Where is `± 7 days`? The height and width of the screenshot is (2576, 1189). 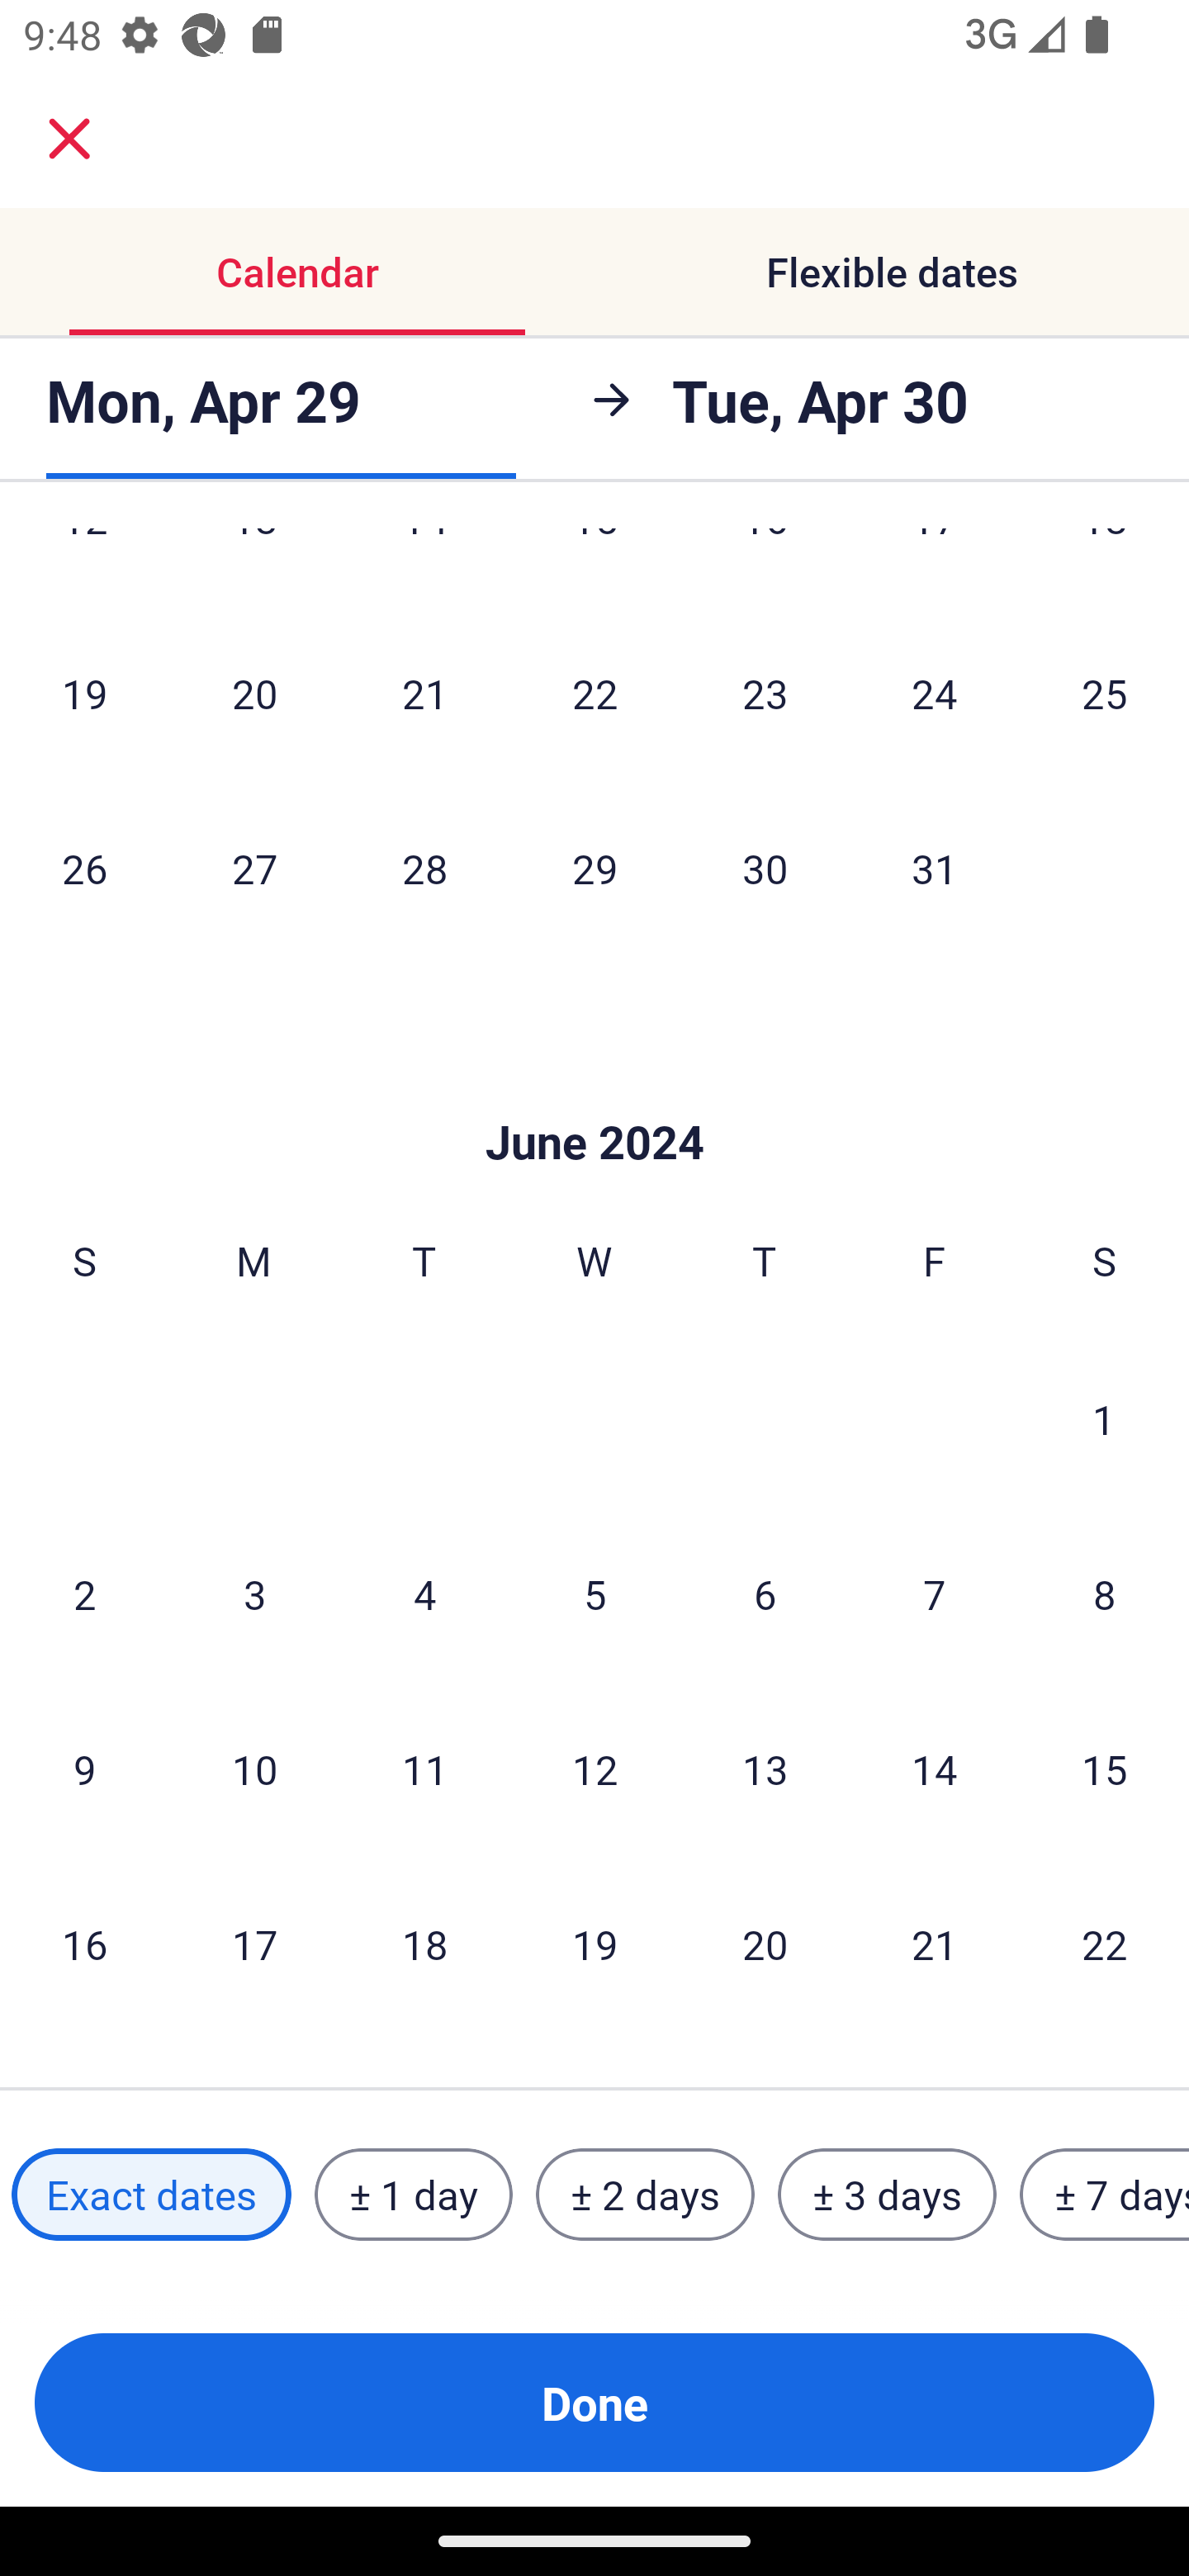
± 7 days is located at coordinates (1105, 2195).